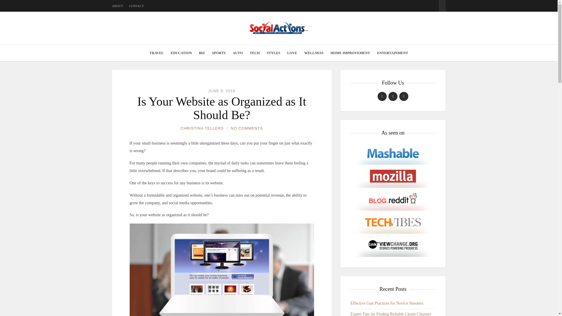 This screenshot has width=562, height=316. I want to click on BIZ, so click(202, 53).